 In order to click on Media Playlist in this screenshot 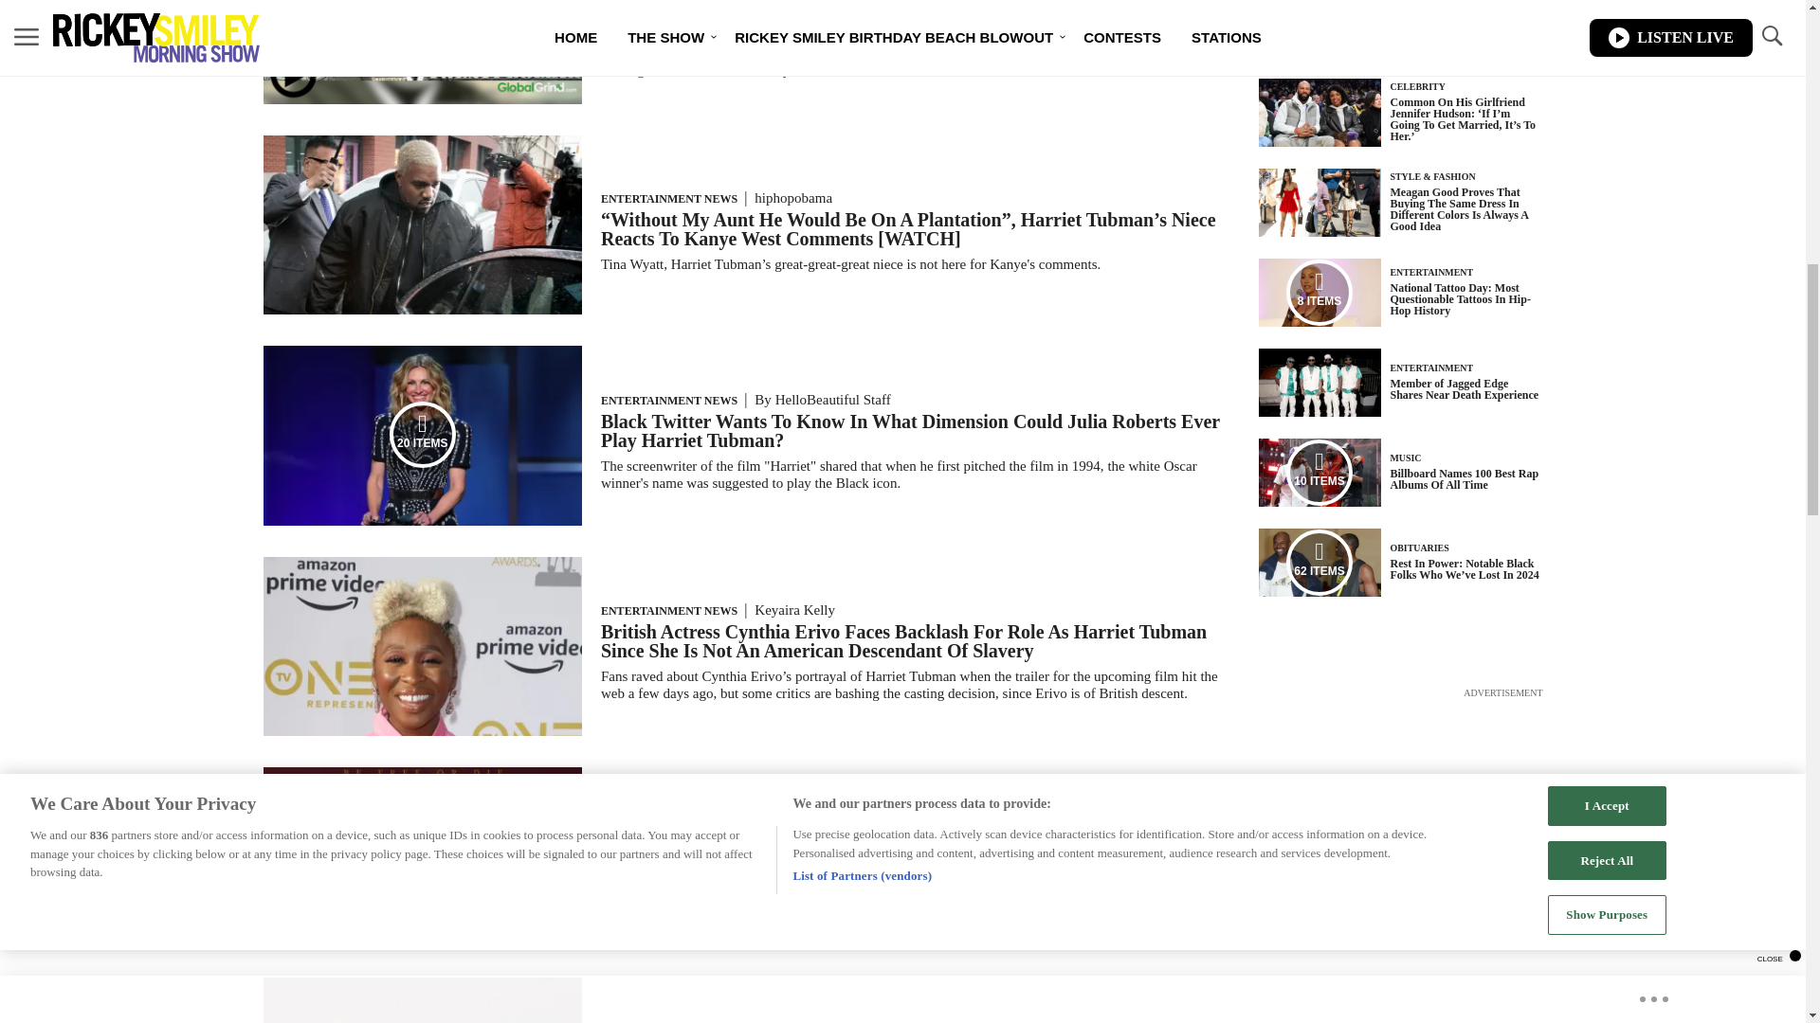, I will do `click(1319, 563)`.